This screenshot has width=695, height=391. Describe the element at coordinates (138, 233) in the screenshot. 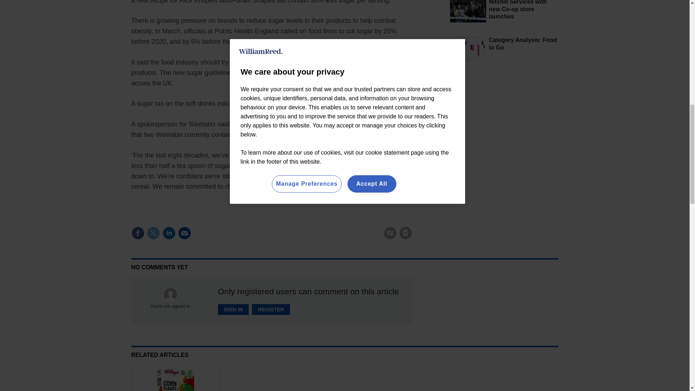

I see `Share this on Facebook` at that location.